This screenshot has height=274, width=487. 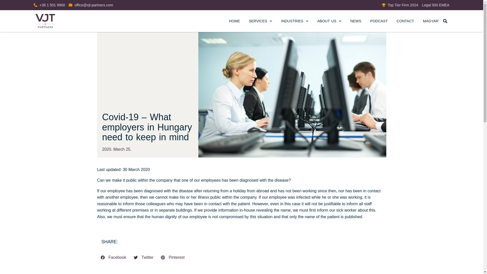 I want to click on MAGYAR, so click(x=430, y=21).